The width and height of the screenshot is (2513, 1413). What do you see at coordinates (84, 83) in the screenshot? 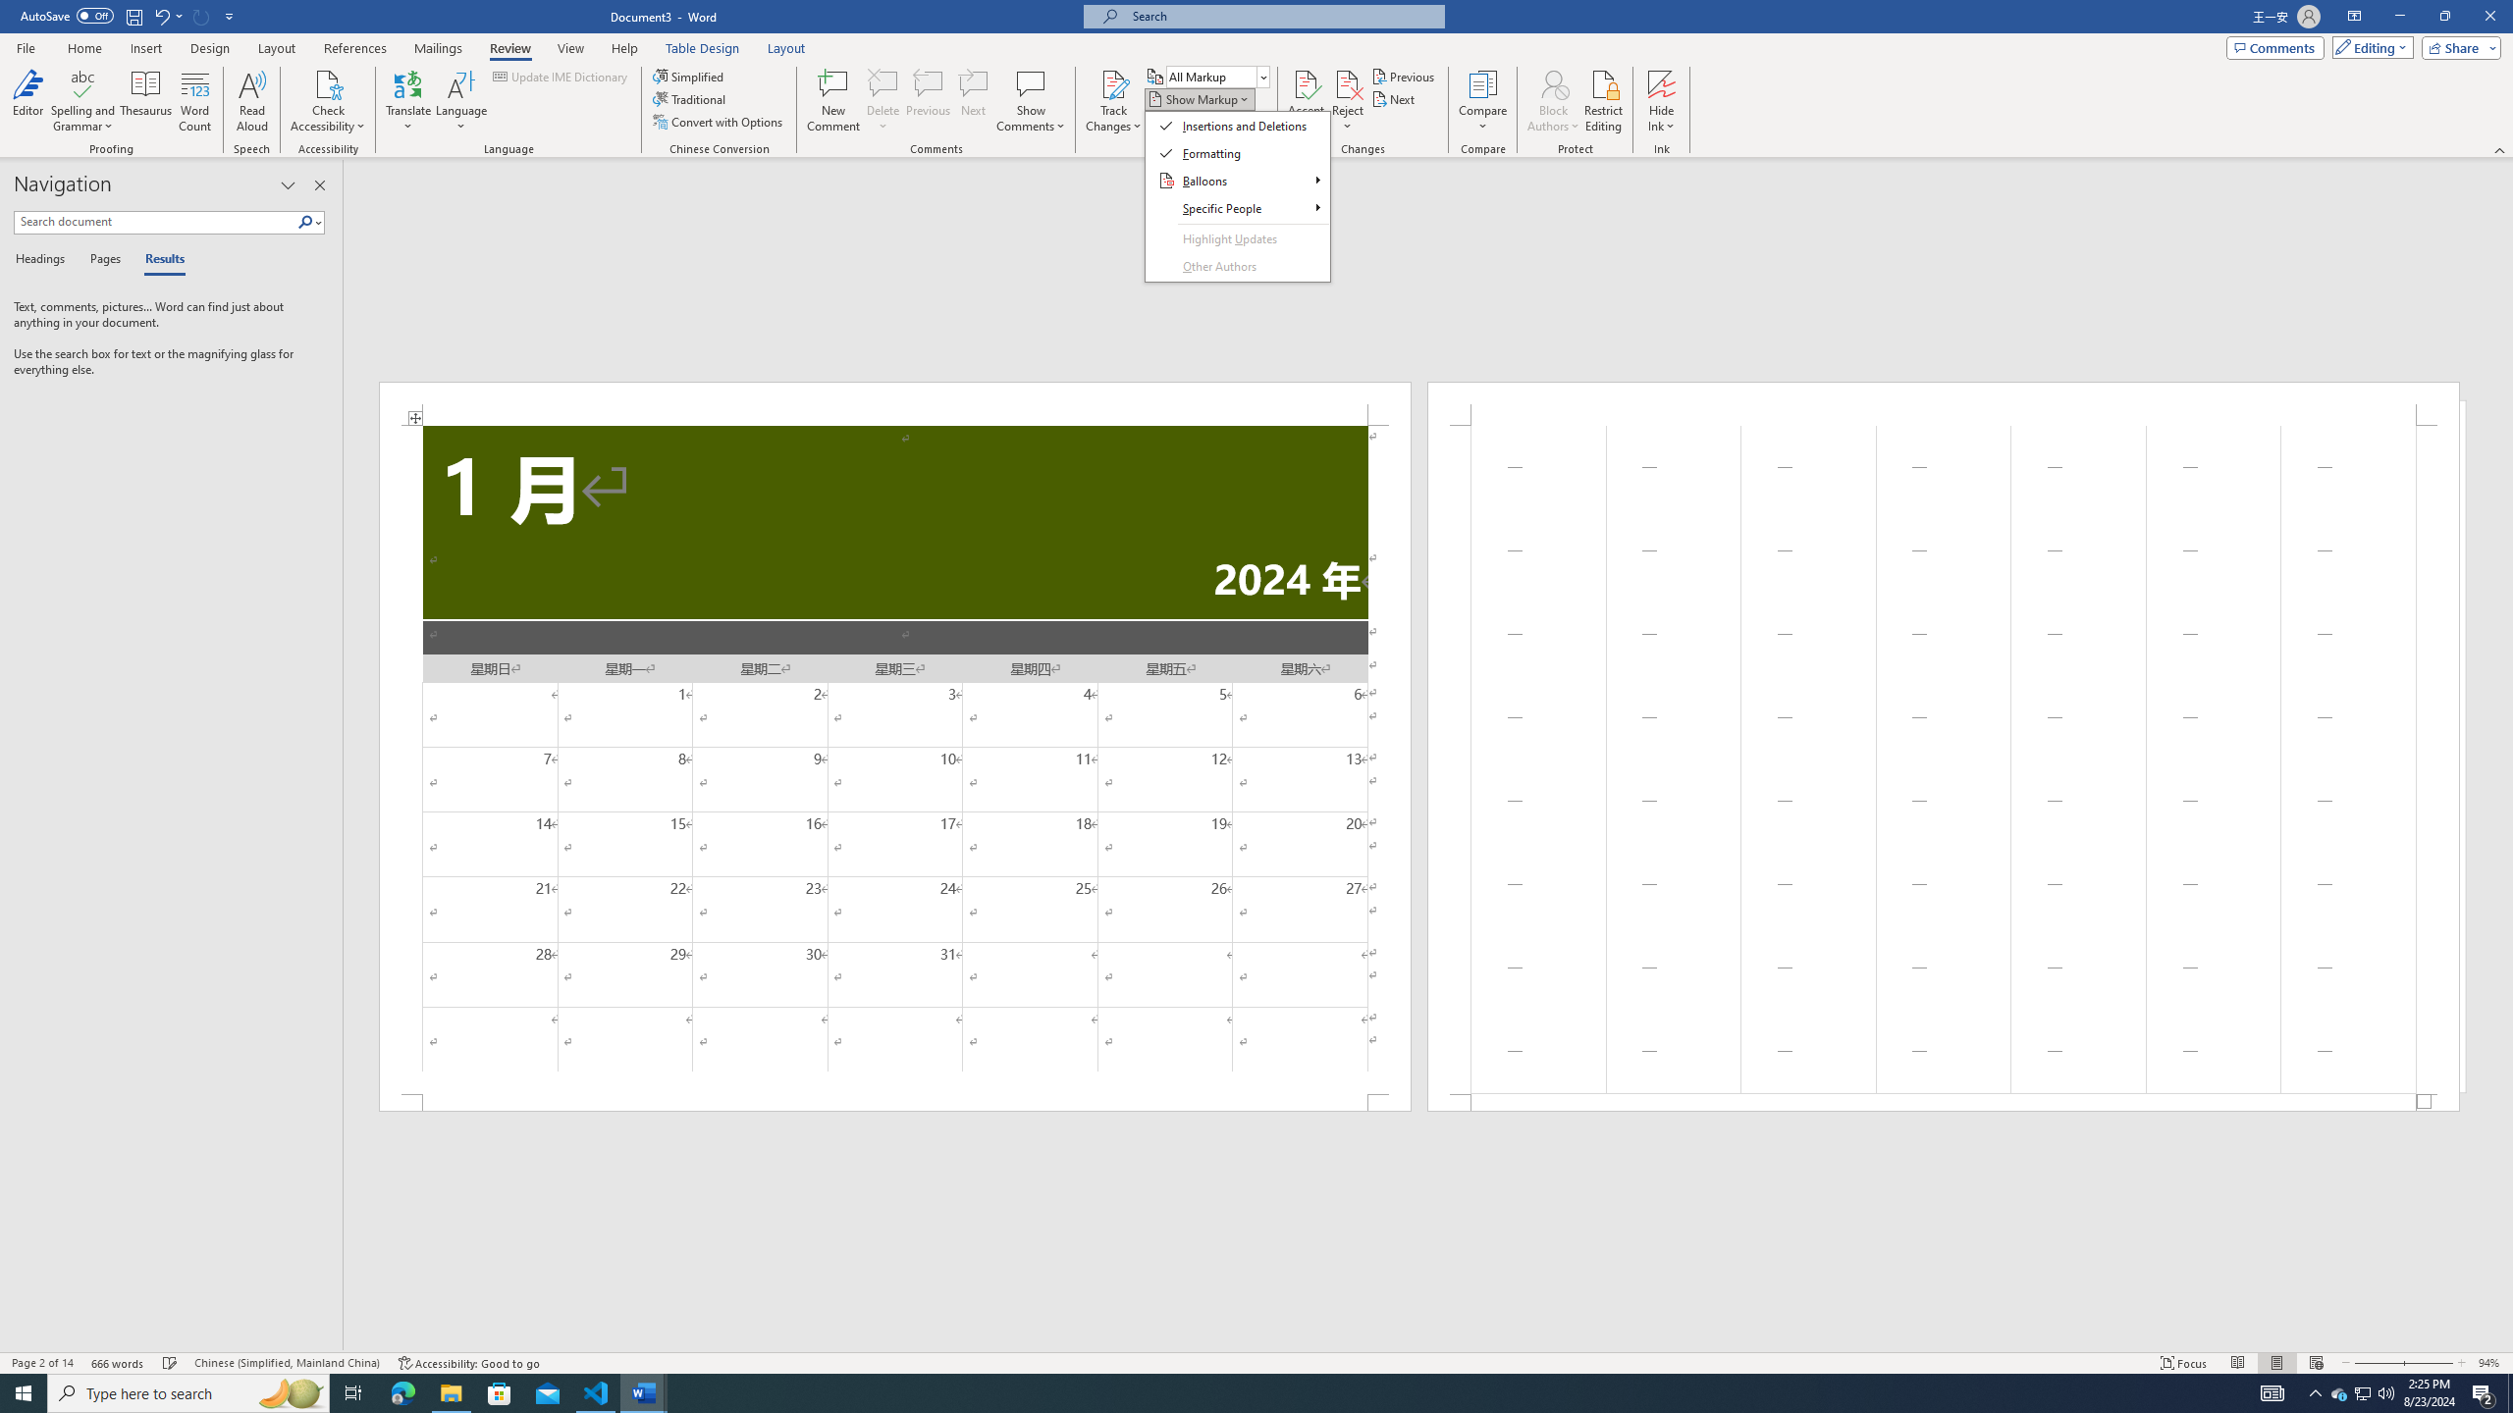
I see `Spelling and Grammar` at bounding box center [84, 83].